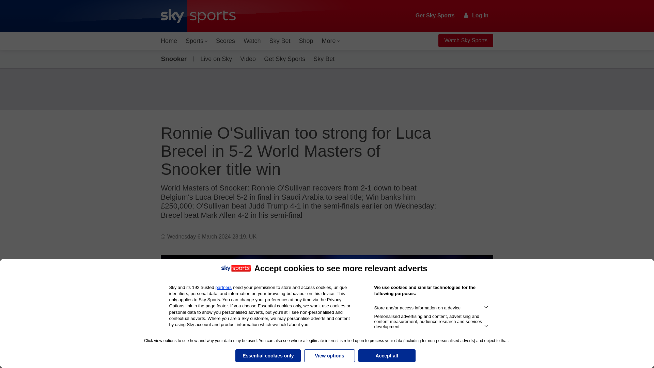  I want to click on Live on Sky, so click(215, 59).